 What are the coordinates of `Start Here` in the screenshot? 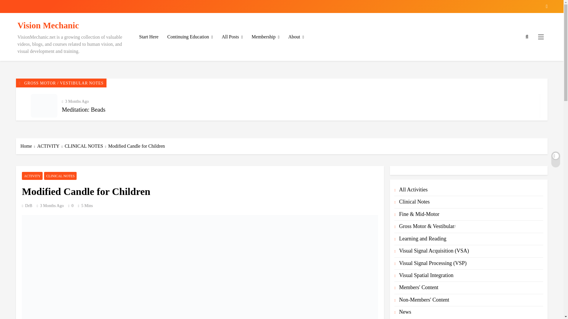 It's located at (149, 37).